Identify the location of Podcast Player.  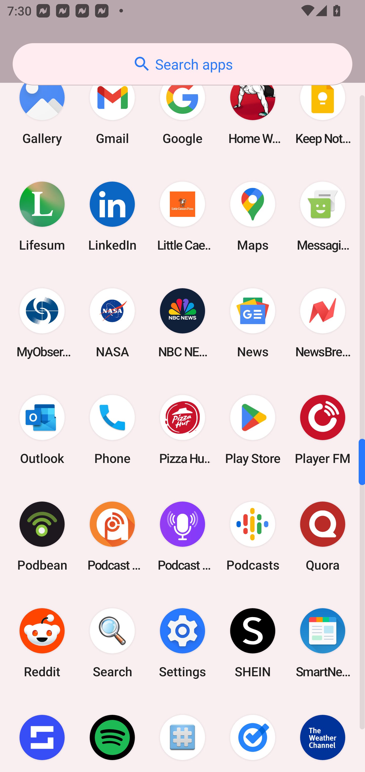
(182, 536).